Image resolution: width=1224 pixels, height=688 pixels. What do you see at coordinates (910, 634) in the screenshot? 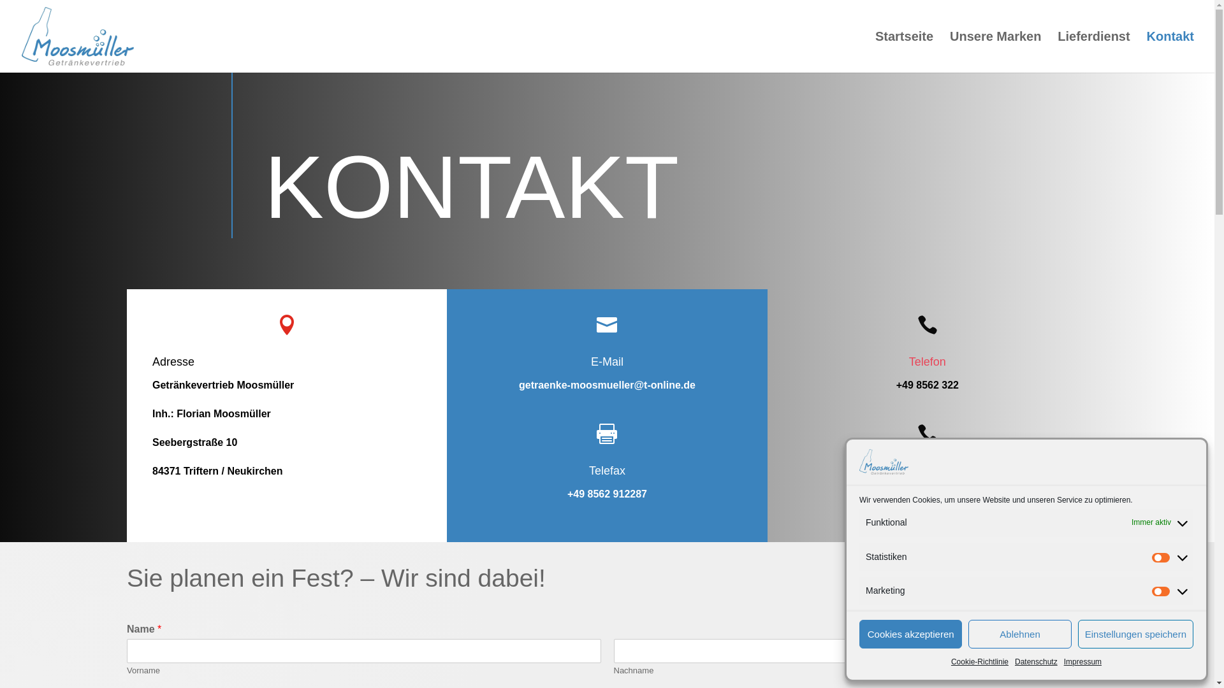
I see `Cookies akzeptieren` at bounding box center [910, 634].